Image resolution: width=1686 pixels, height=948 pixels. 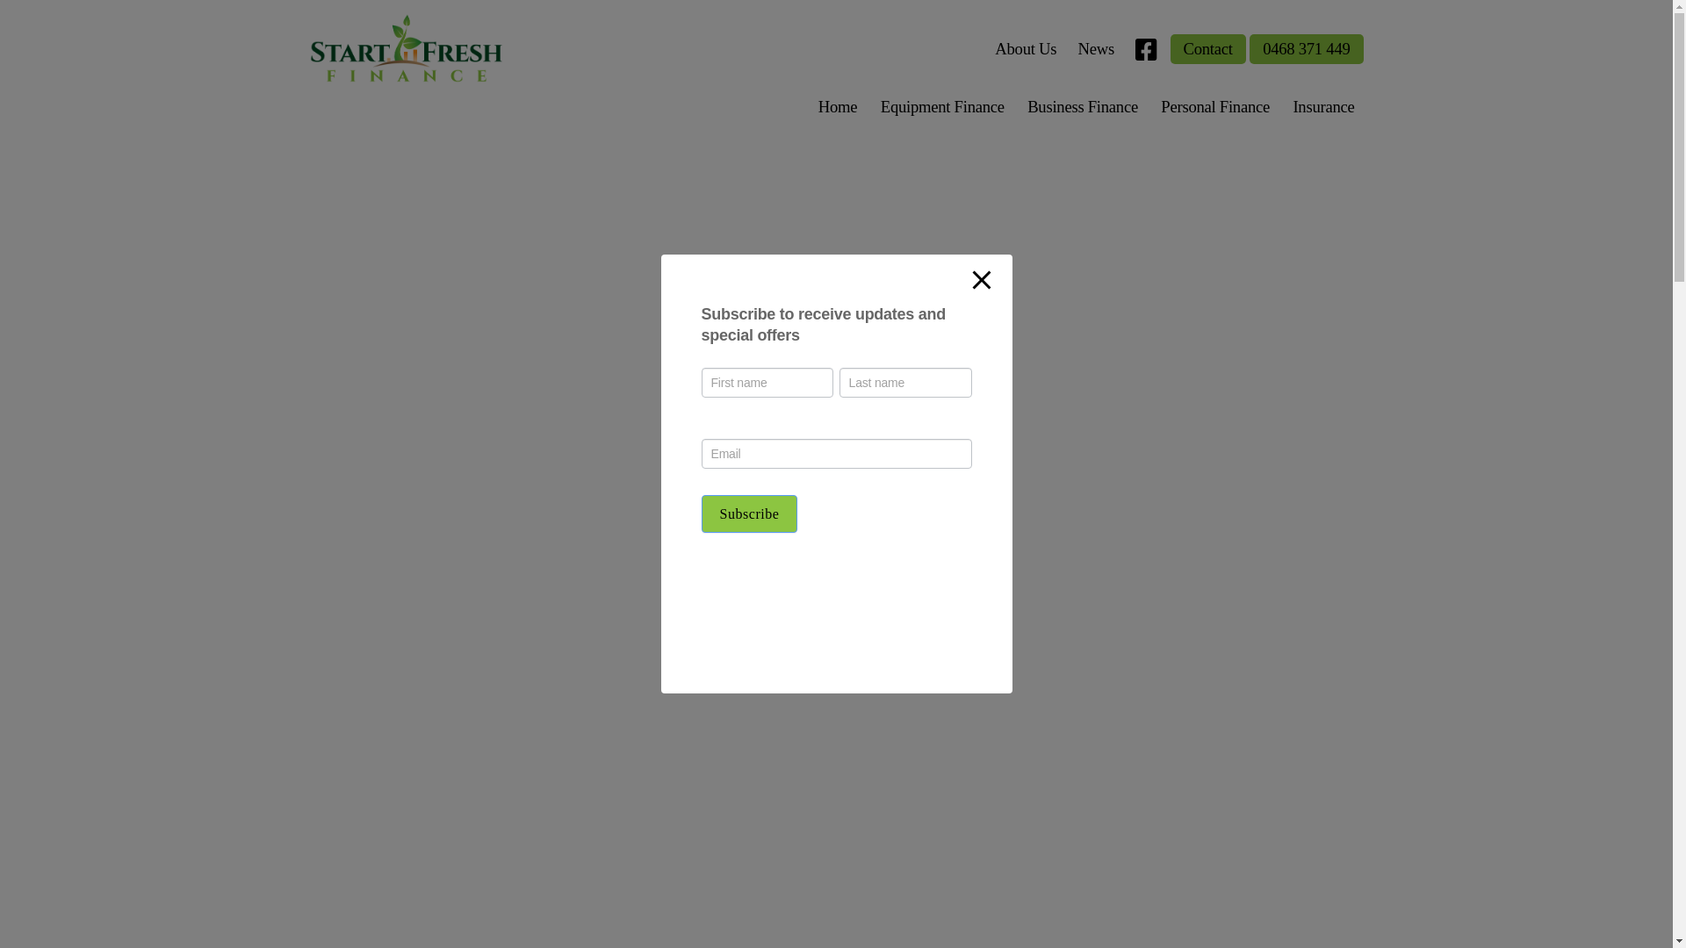 What do you see at coordinates (838, 107) in the screenshot?
I see `Home` at bounding box center [838, 107].